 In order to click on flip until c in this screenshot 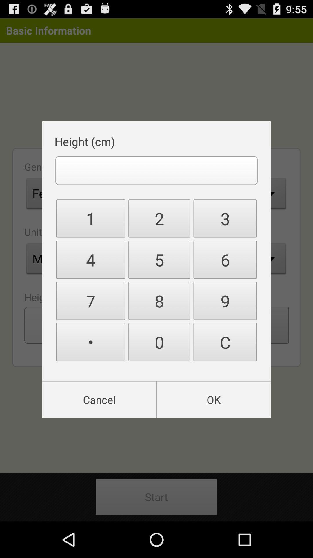, I will do `click(225, 342)`.